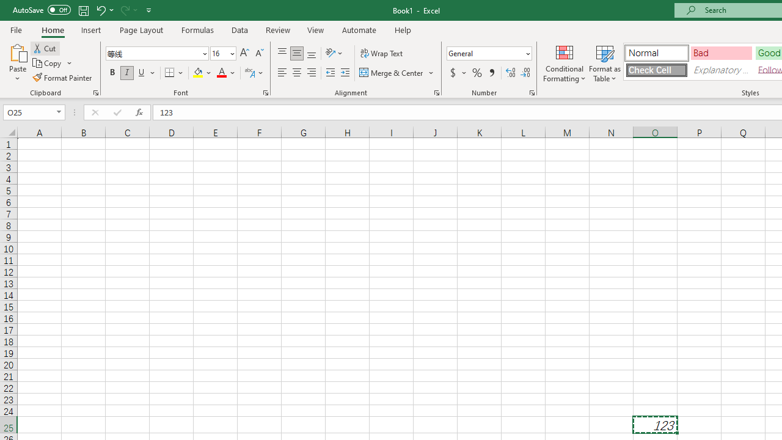  What do you see at coordinates (226, 73) in the screenshot?
I see `Font Color` at bounding box center [226, 73].